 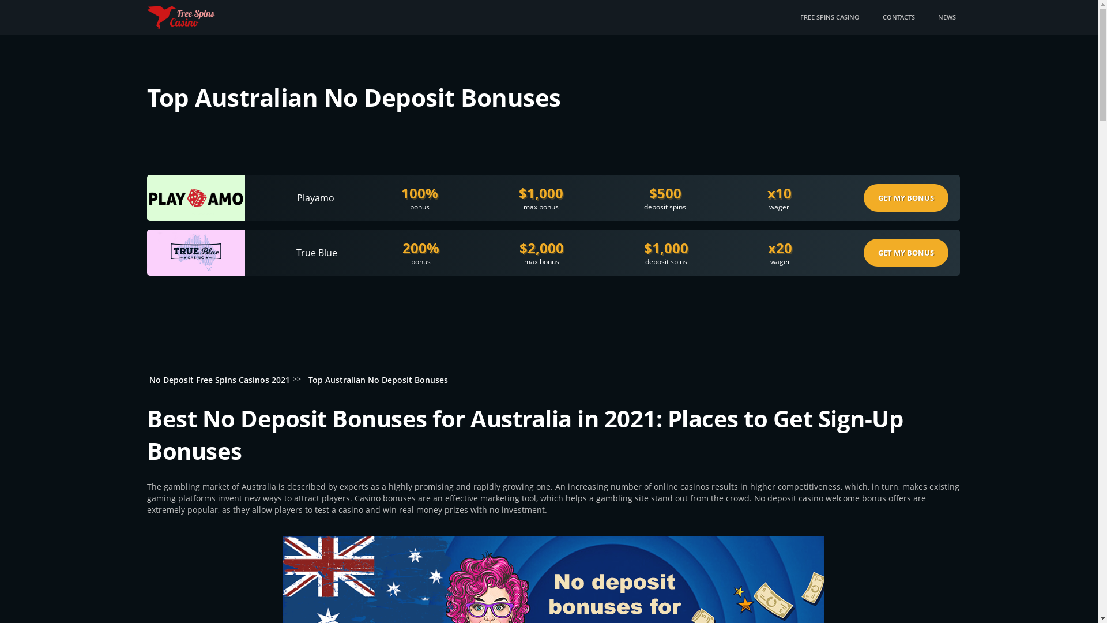 I want to click on No Deposit Free Spins Casinos 2021, so click(x=220, y=380).